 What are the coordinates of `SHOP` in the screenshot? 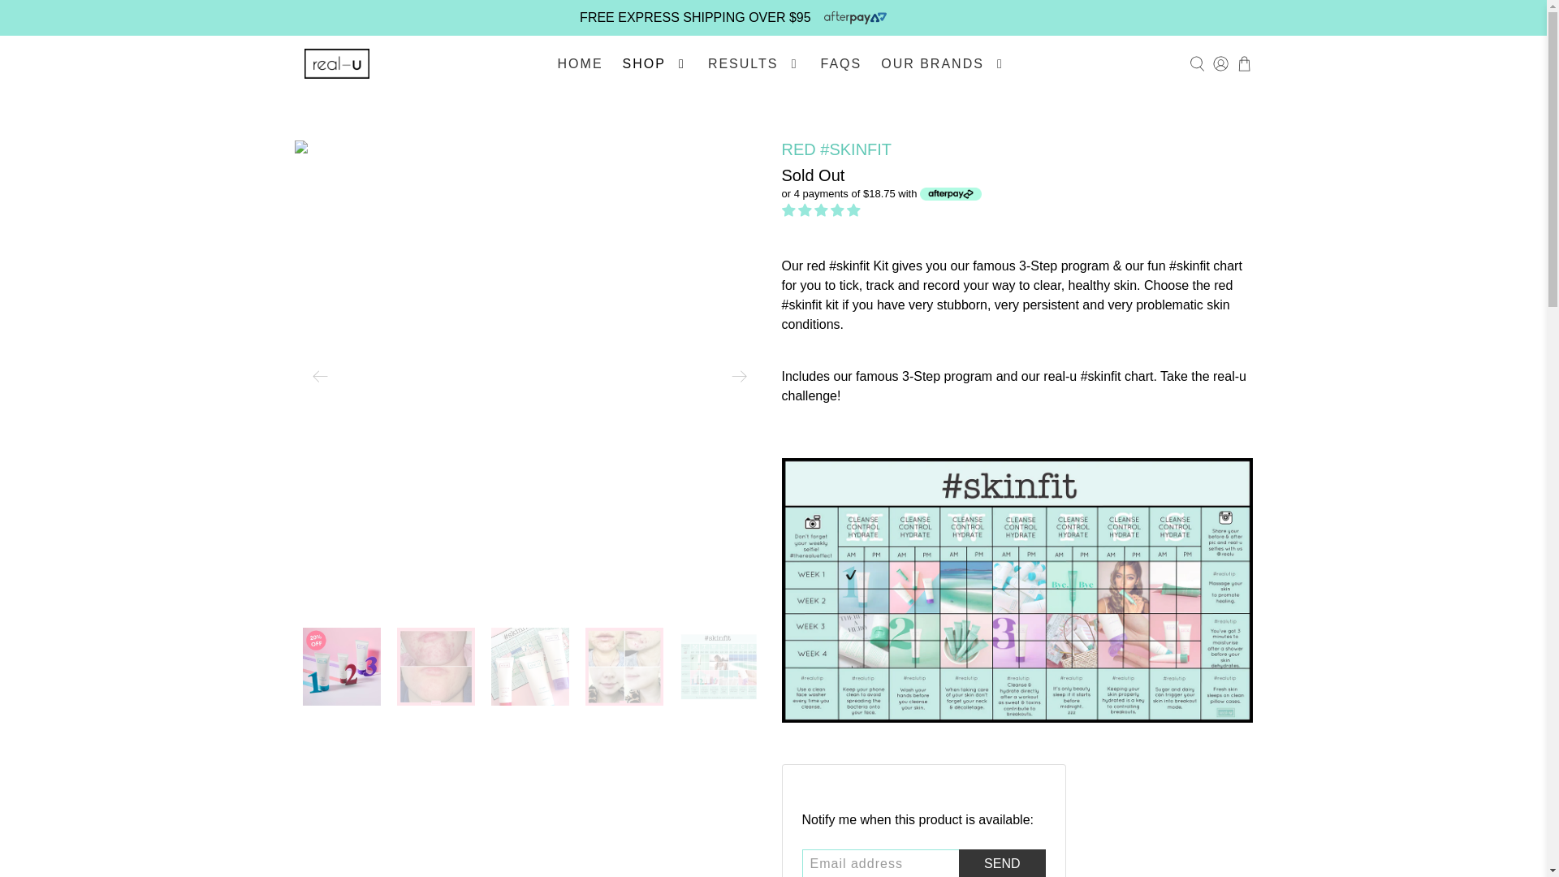 It's located at (655, 63).